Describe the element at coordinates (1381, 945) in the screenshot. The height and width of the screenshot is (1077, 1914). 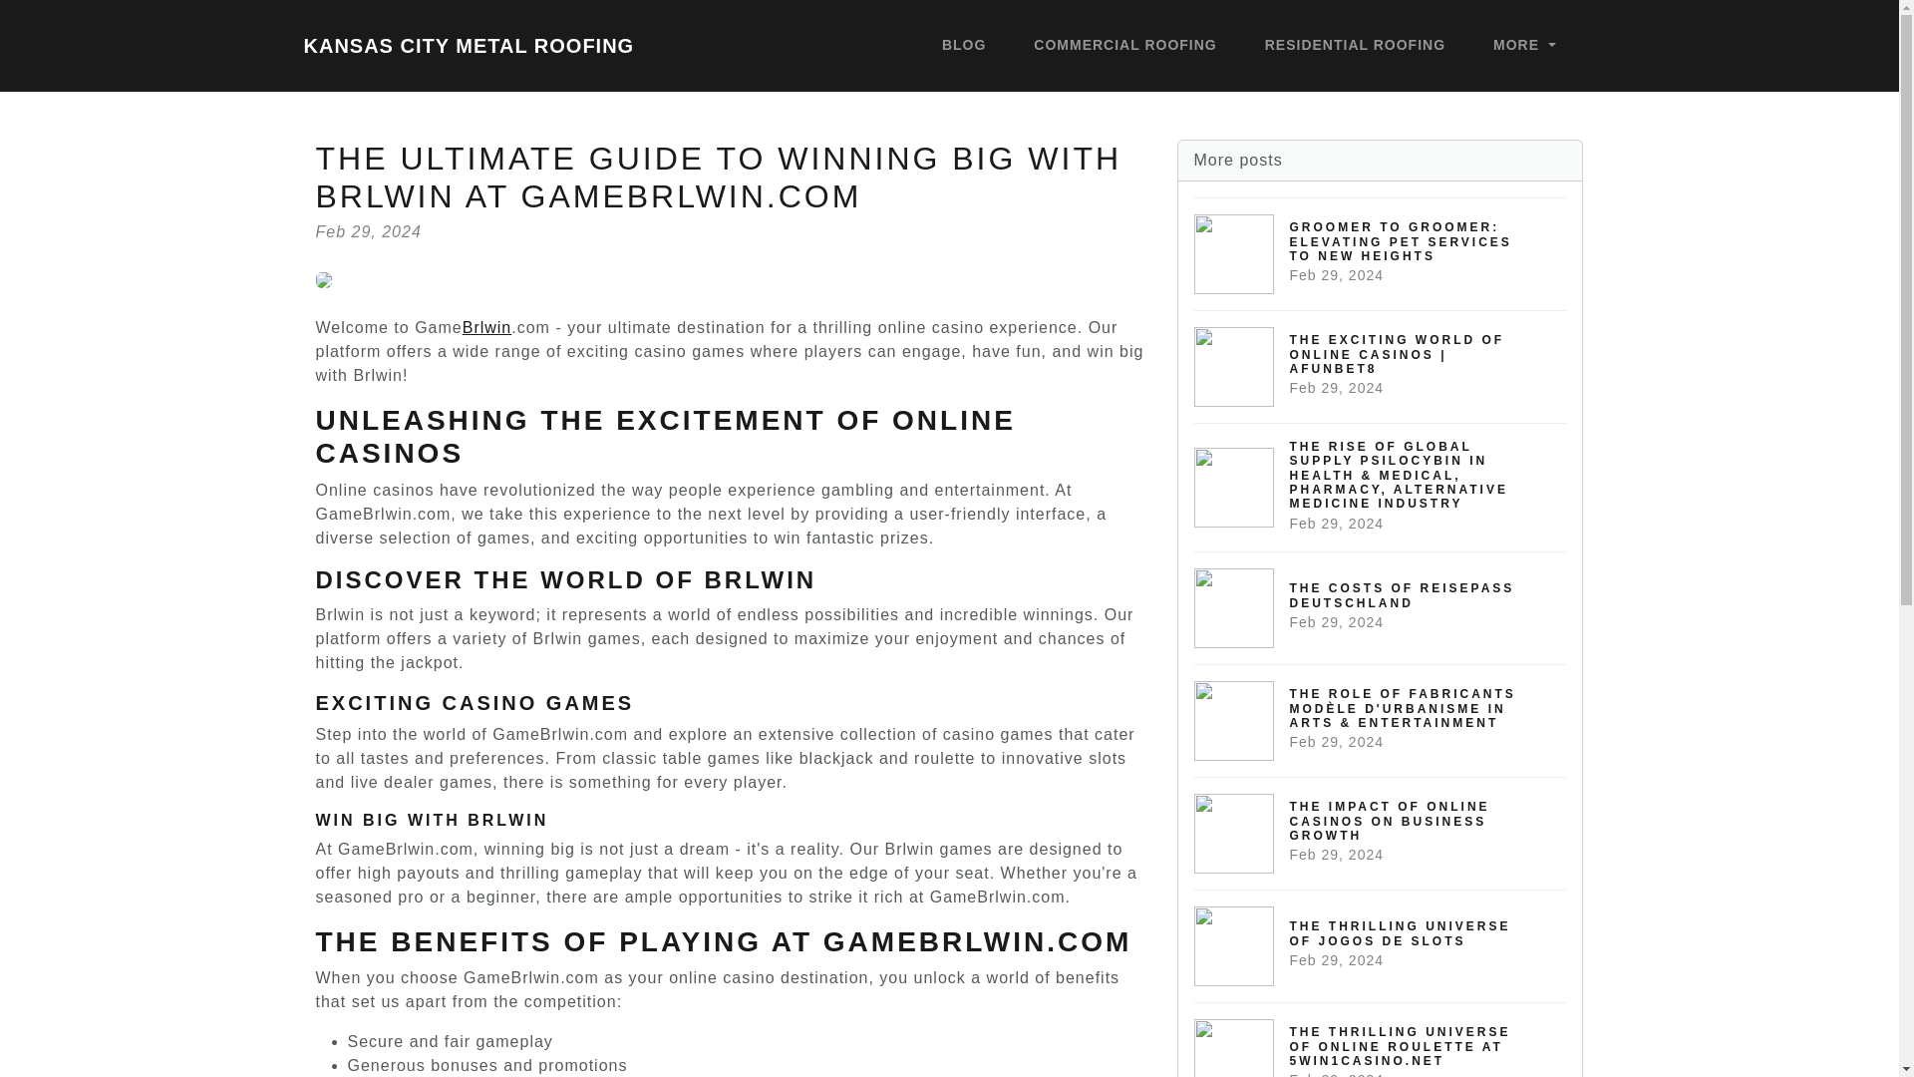
I see `MORE` at that location.